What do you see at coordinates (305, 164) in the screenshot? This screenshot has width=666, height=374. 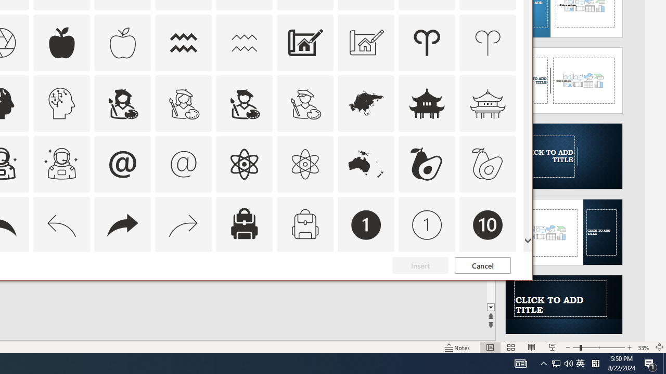 I see `AutomationID: Icons_Atom_M` at bounding box center [305, 164].